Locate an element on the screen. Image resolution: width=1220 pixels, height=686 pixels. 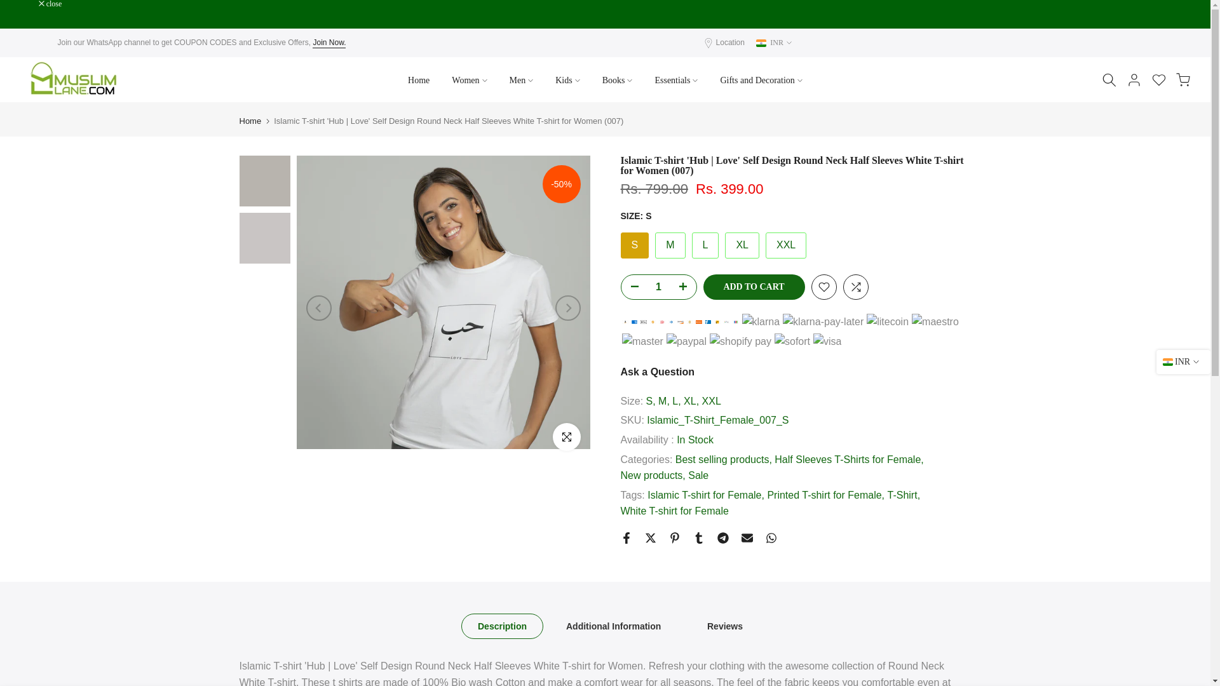
Home is located at coordinates (250, 121).